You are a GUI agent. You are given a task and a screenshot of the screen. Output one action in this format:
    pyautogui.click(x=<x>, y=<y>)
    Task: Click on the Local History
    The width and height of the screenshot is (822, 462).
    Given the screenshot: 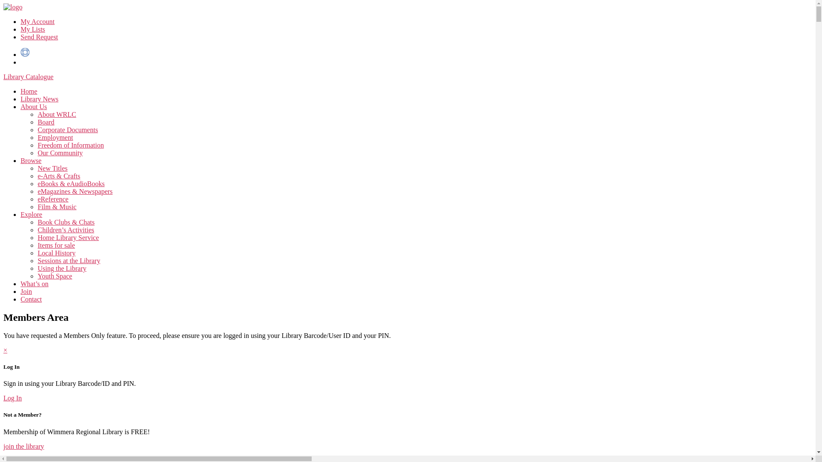 What is the action you would take?
    pyautogui.click(x=57, y=253)
    